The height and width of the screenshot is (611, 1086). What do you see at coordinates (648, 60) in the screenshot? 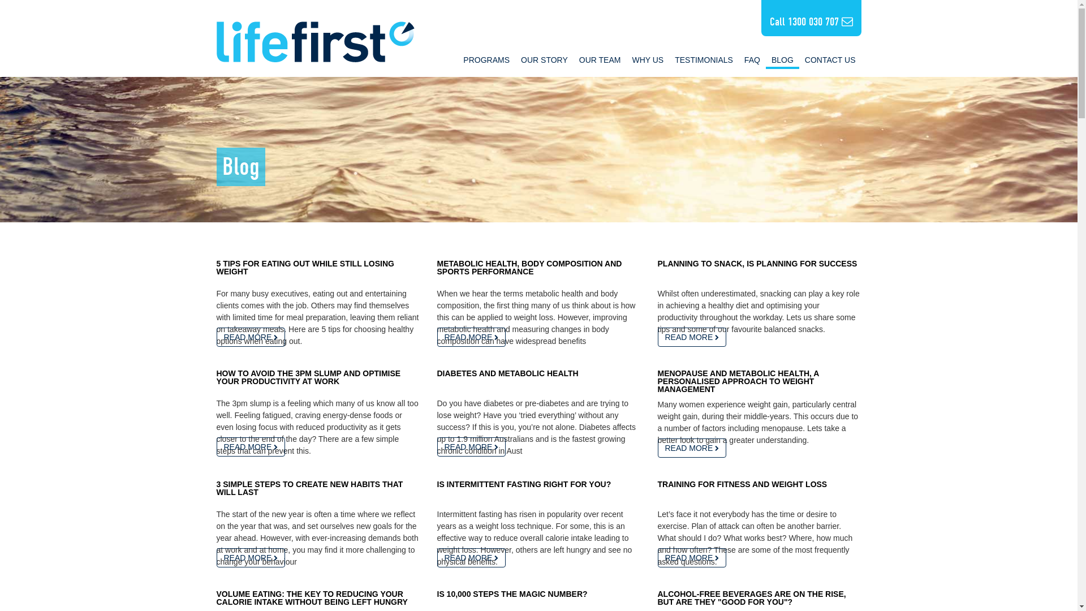
I see `WHY US` at bounding box center [648, 60].